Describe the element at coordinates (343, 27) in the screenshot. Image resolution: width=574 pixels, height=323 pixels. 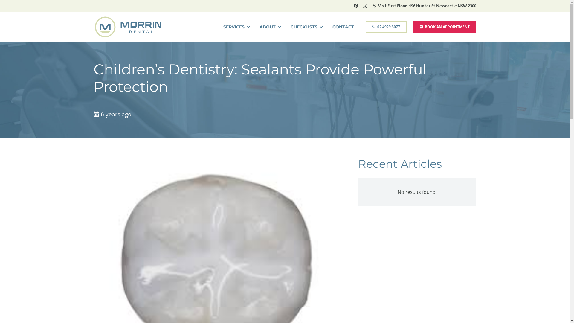
I see `CONTACT` at that location.